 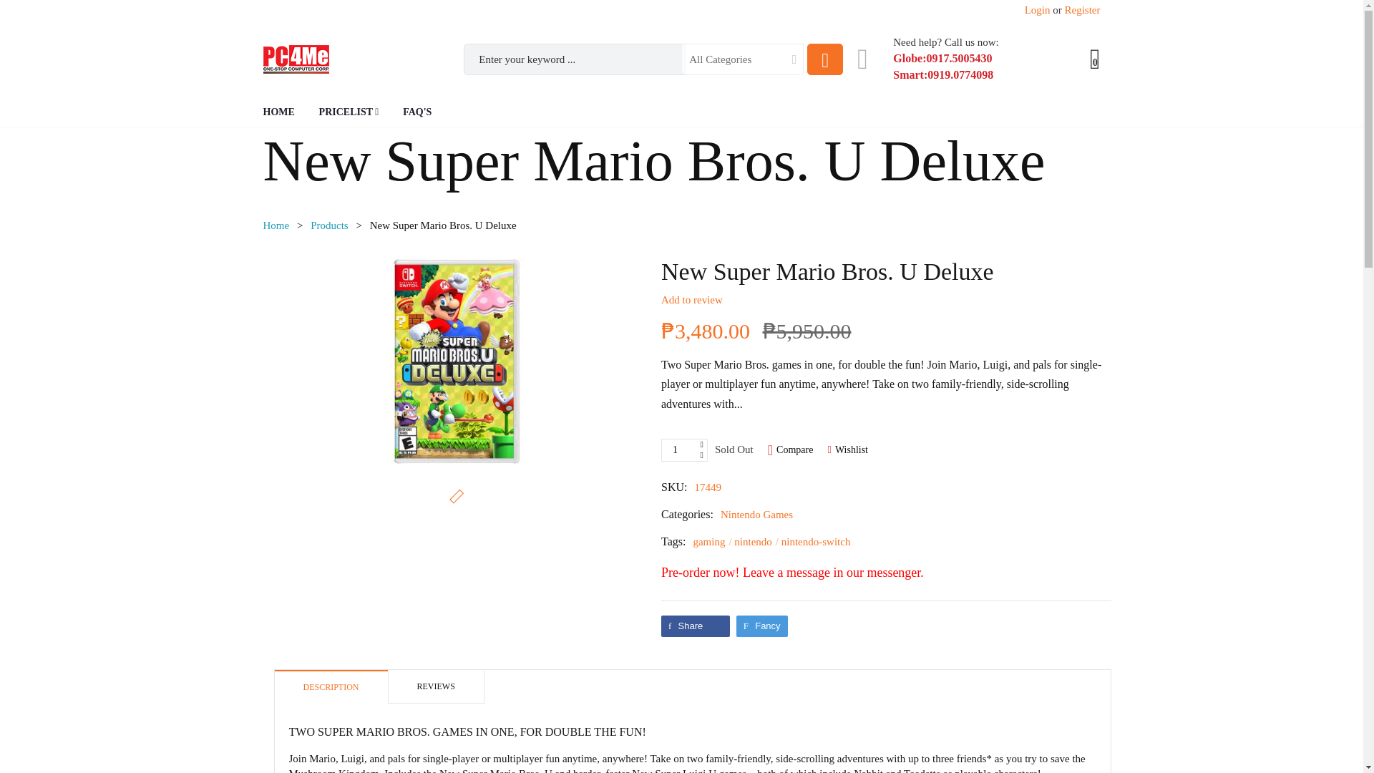 I want to click on Add To Compare, so click(x=790, y=449).